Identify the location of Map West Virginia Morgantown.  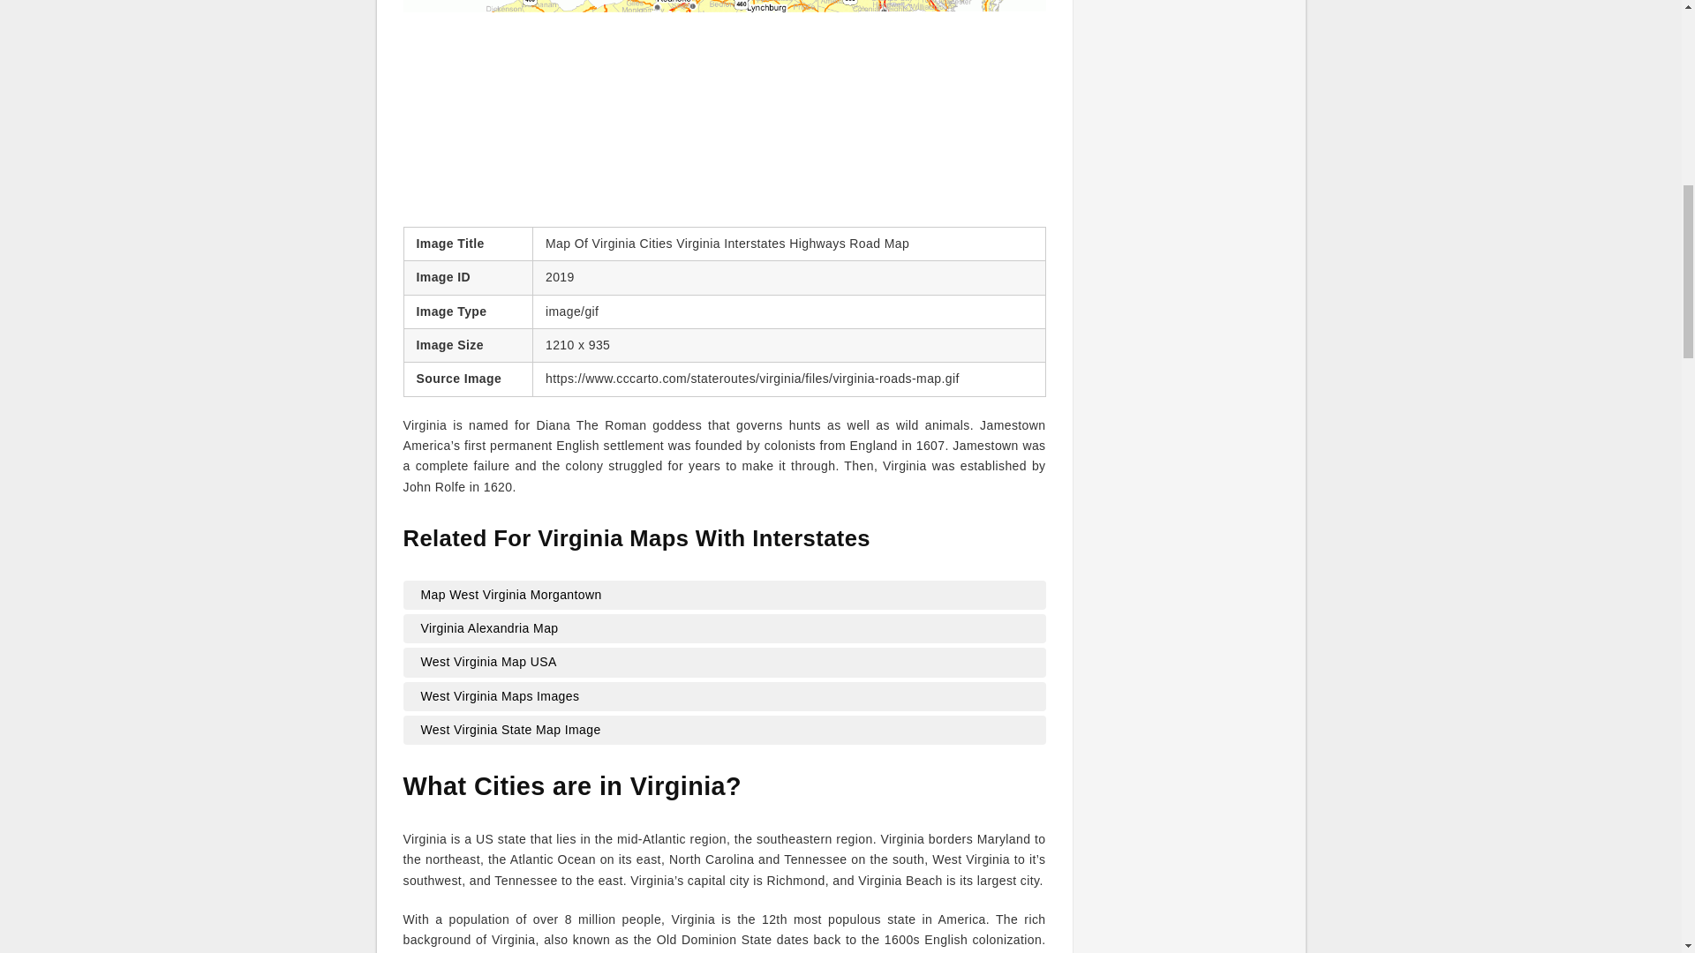
(724, 595).